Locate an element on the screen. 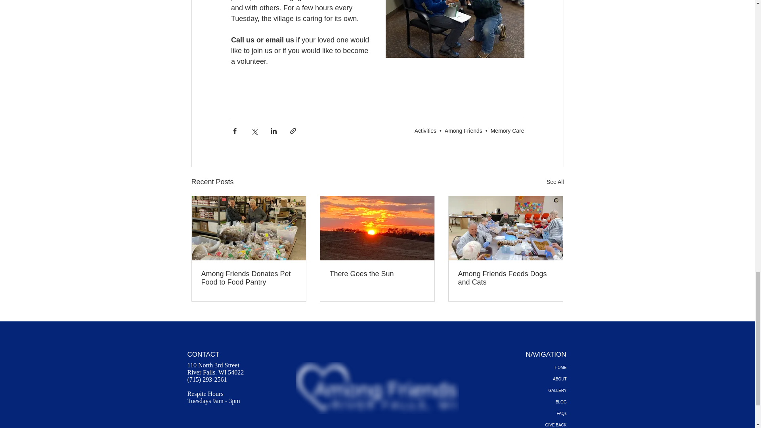 This screenshot has height=428, width=761. Among Friends Donates Pet Food to Food Pantry is located at coordinates (249, 278).